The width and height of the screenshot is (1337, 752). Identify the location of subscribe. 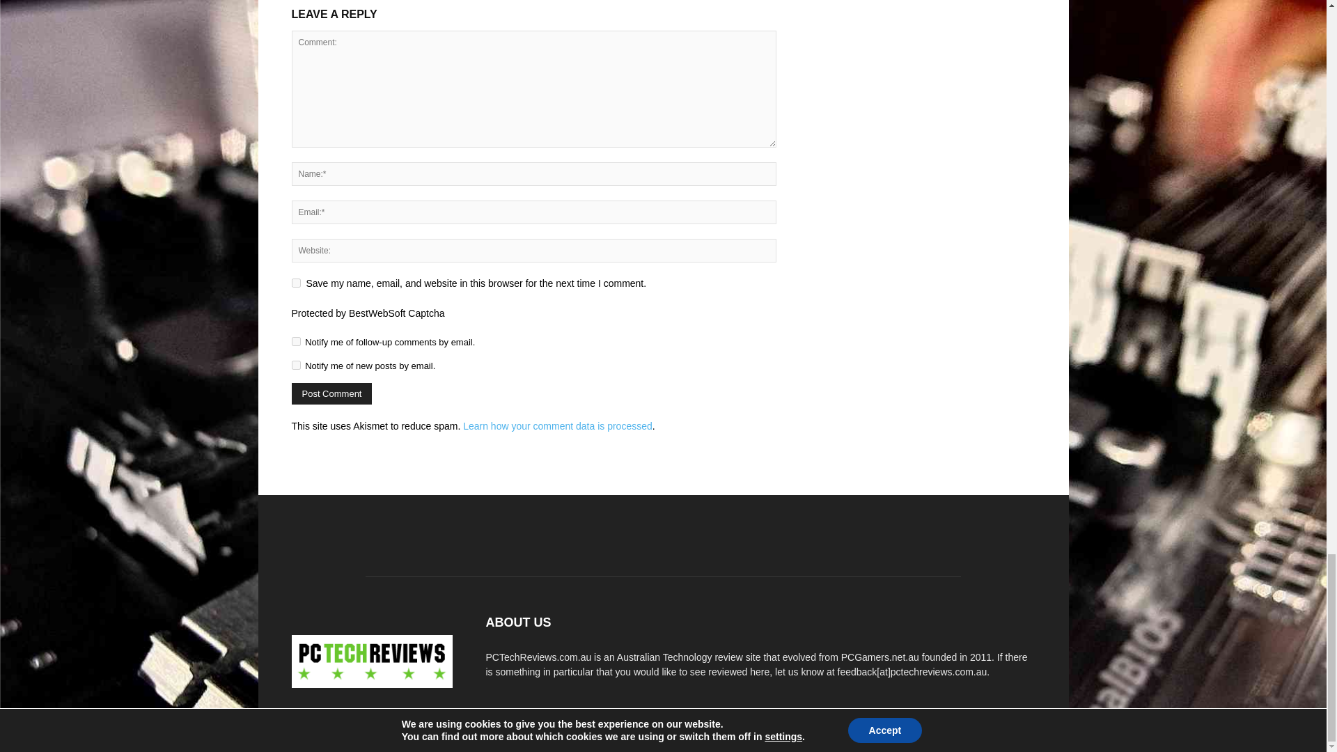
(295, 365).